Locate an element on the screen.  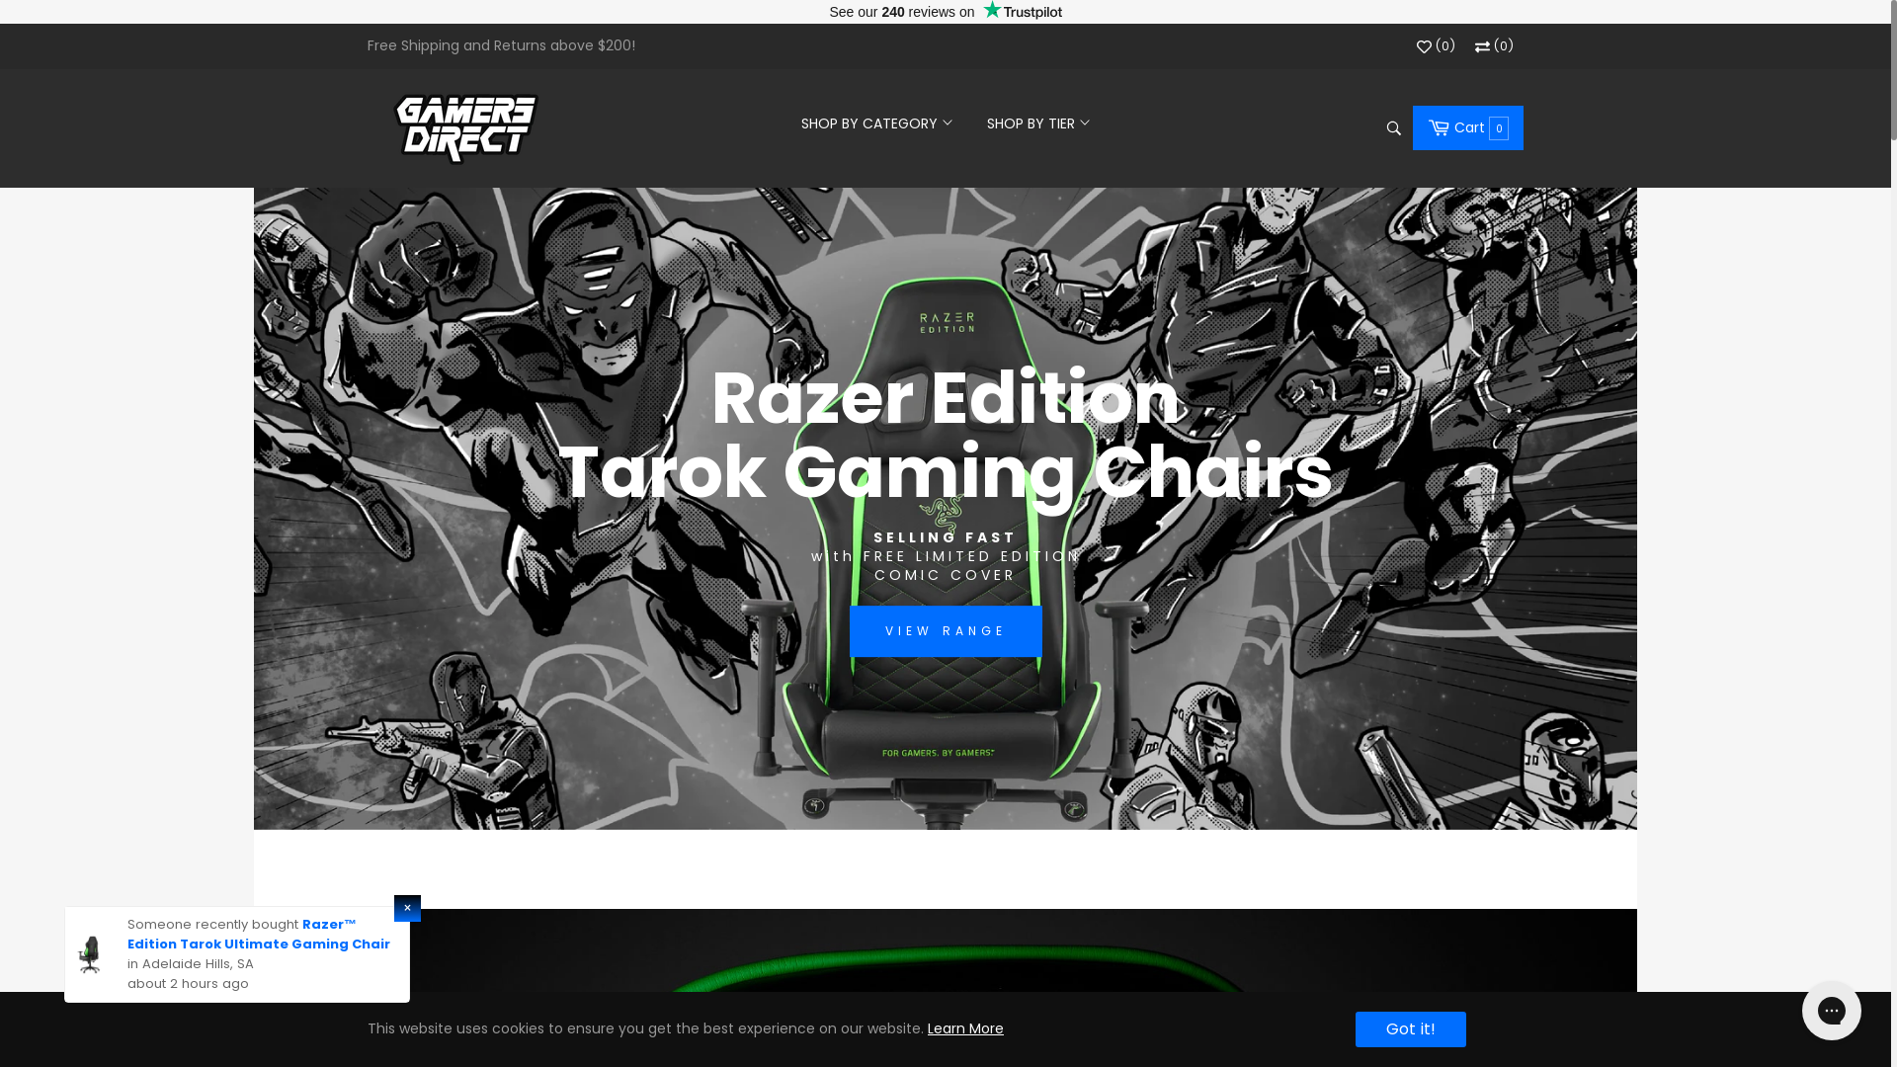
VIEW RANGE is located at coordinates (947, 630).